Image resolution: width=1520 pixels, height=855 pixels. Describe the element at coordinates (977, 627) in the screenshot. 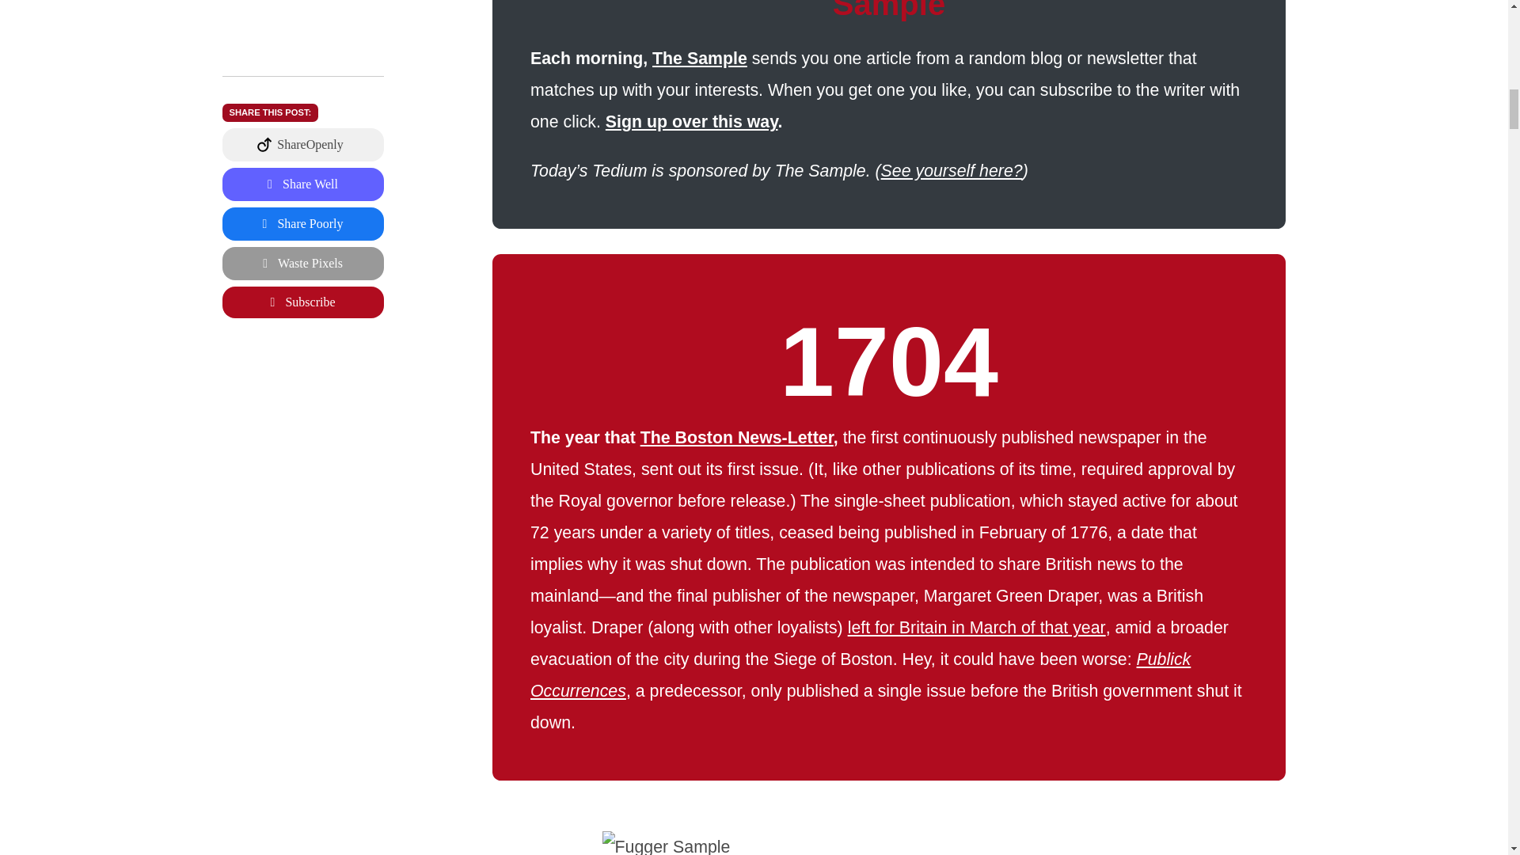

I see `left for Britain in March of that year` at that location.